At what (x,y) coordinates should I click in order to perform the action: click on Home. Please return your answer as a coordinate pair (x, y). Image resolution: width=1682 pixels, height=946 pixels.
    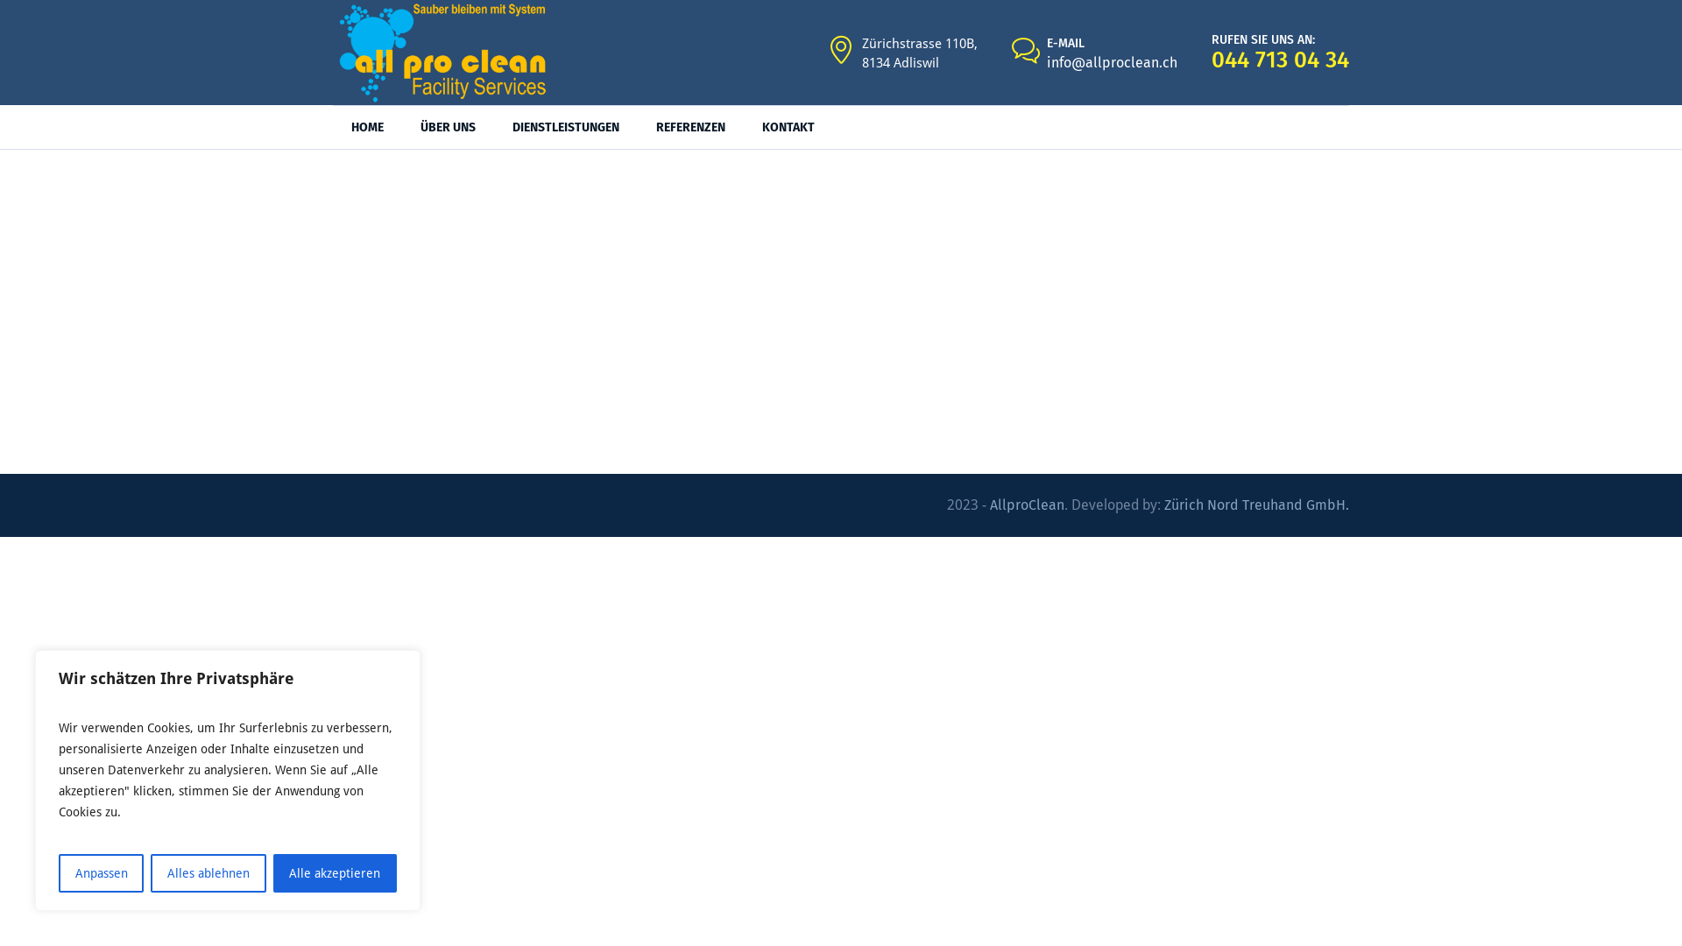
    Looking at the image, I should click on (787, 278).